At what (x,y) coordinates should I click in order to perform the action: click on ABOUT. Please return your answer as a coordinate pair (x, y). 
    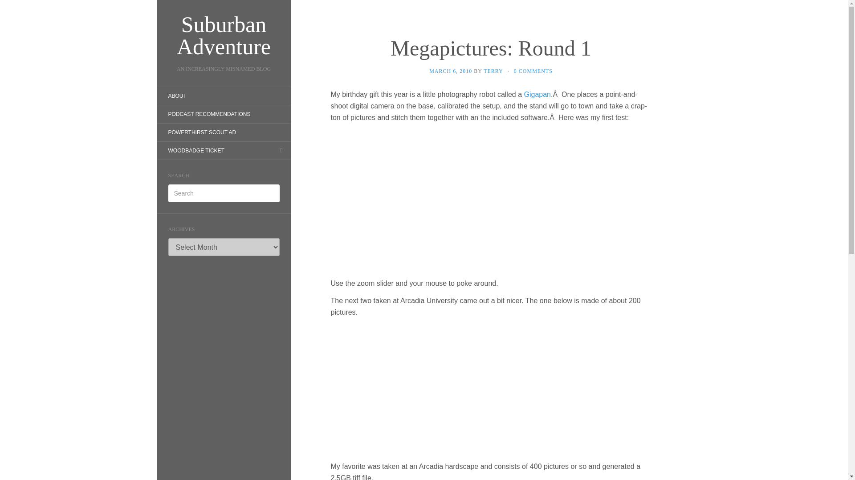
    Looking at the image, I should click on (177, 96).